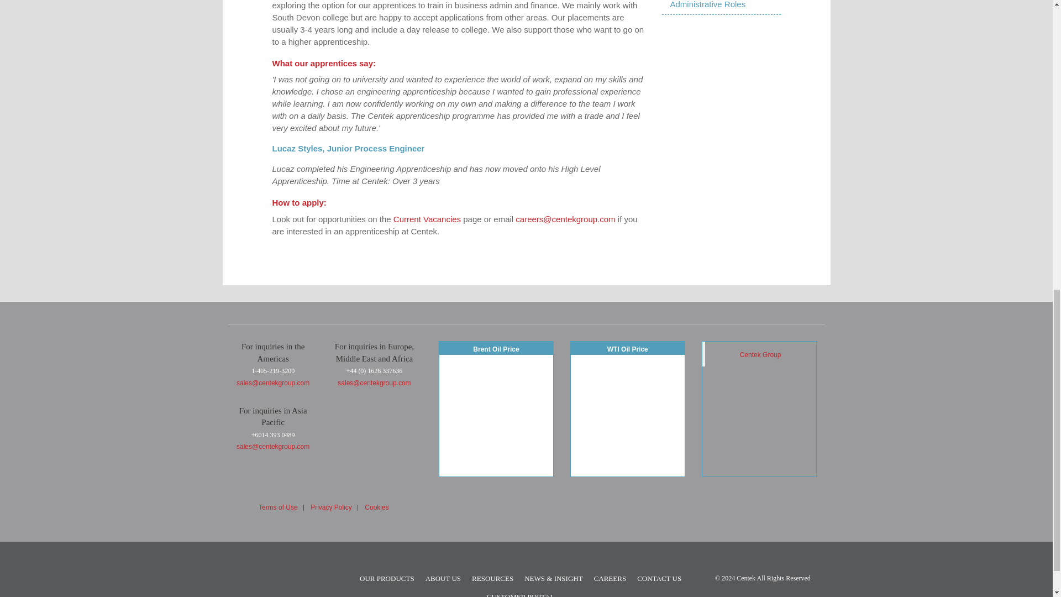 The height and width of the screenshot is (597, 1061). I want to click on Current Vacancies, so click(427, 219).